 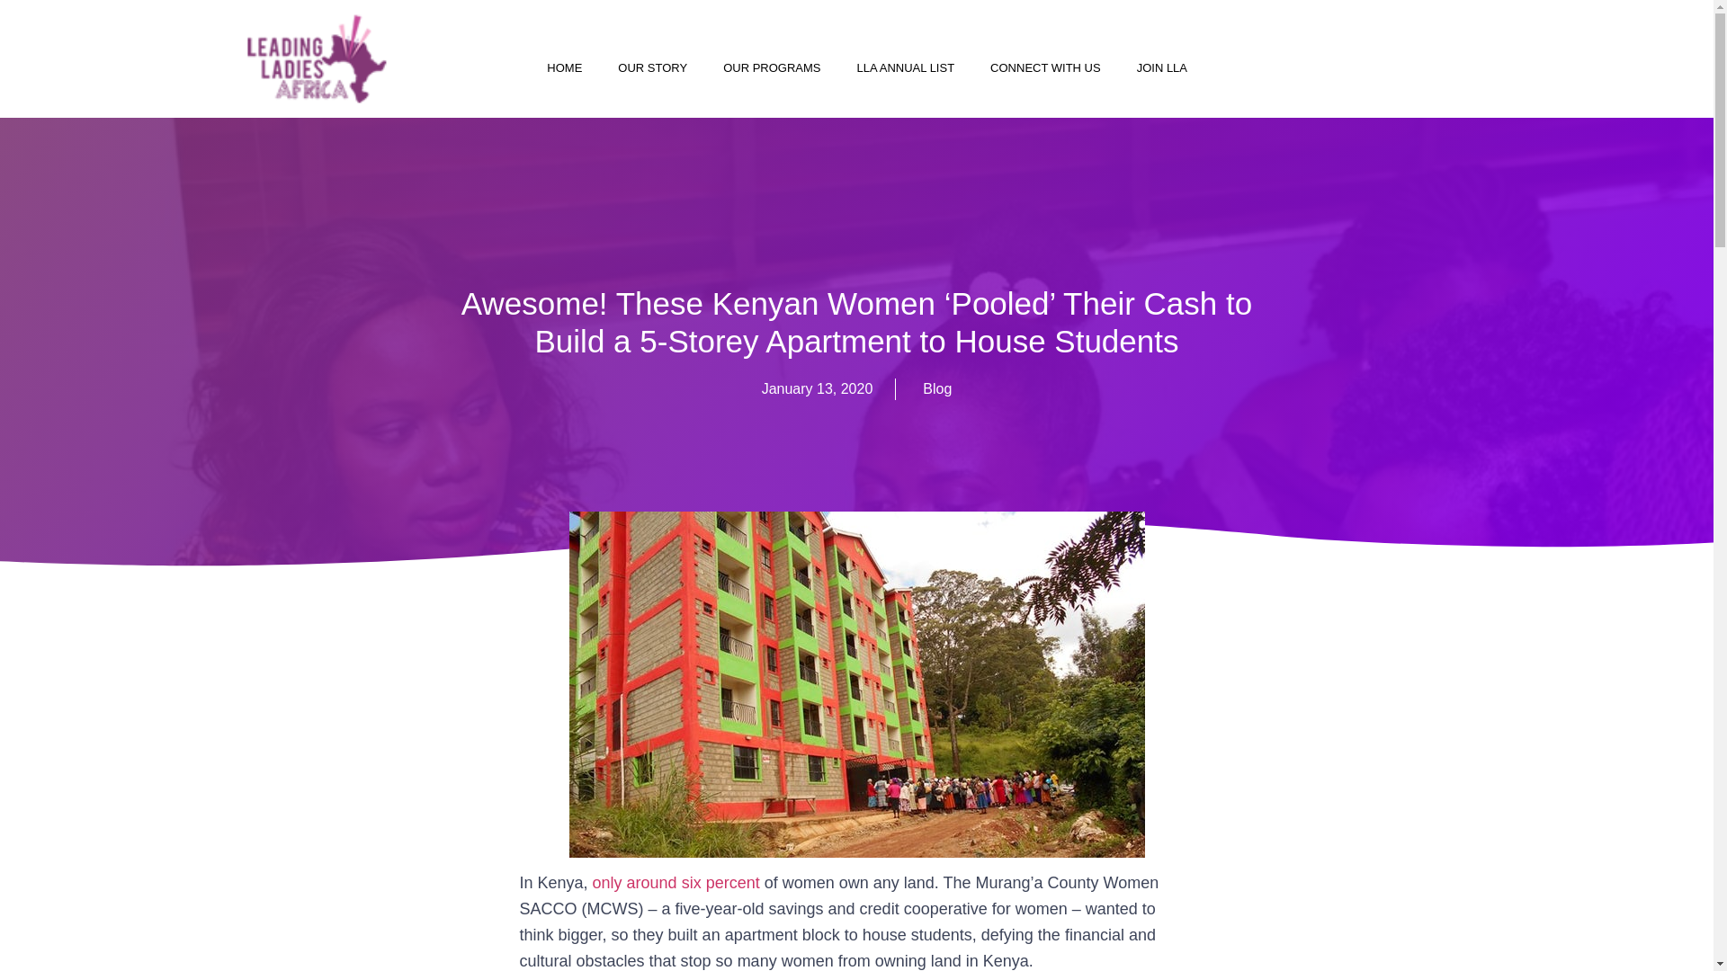 What do you see at coordinates (563, 68) in the screenshot?
I see `HOME` at bounding box center [563, 68].